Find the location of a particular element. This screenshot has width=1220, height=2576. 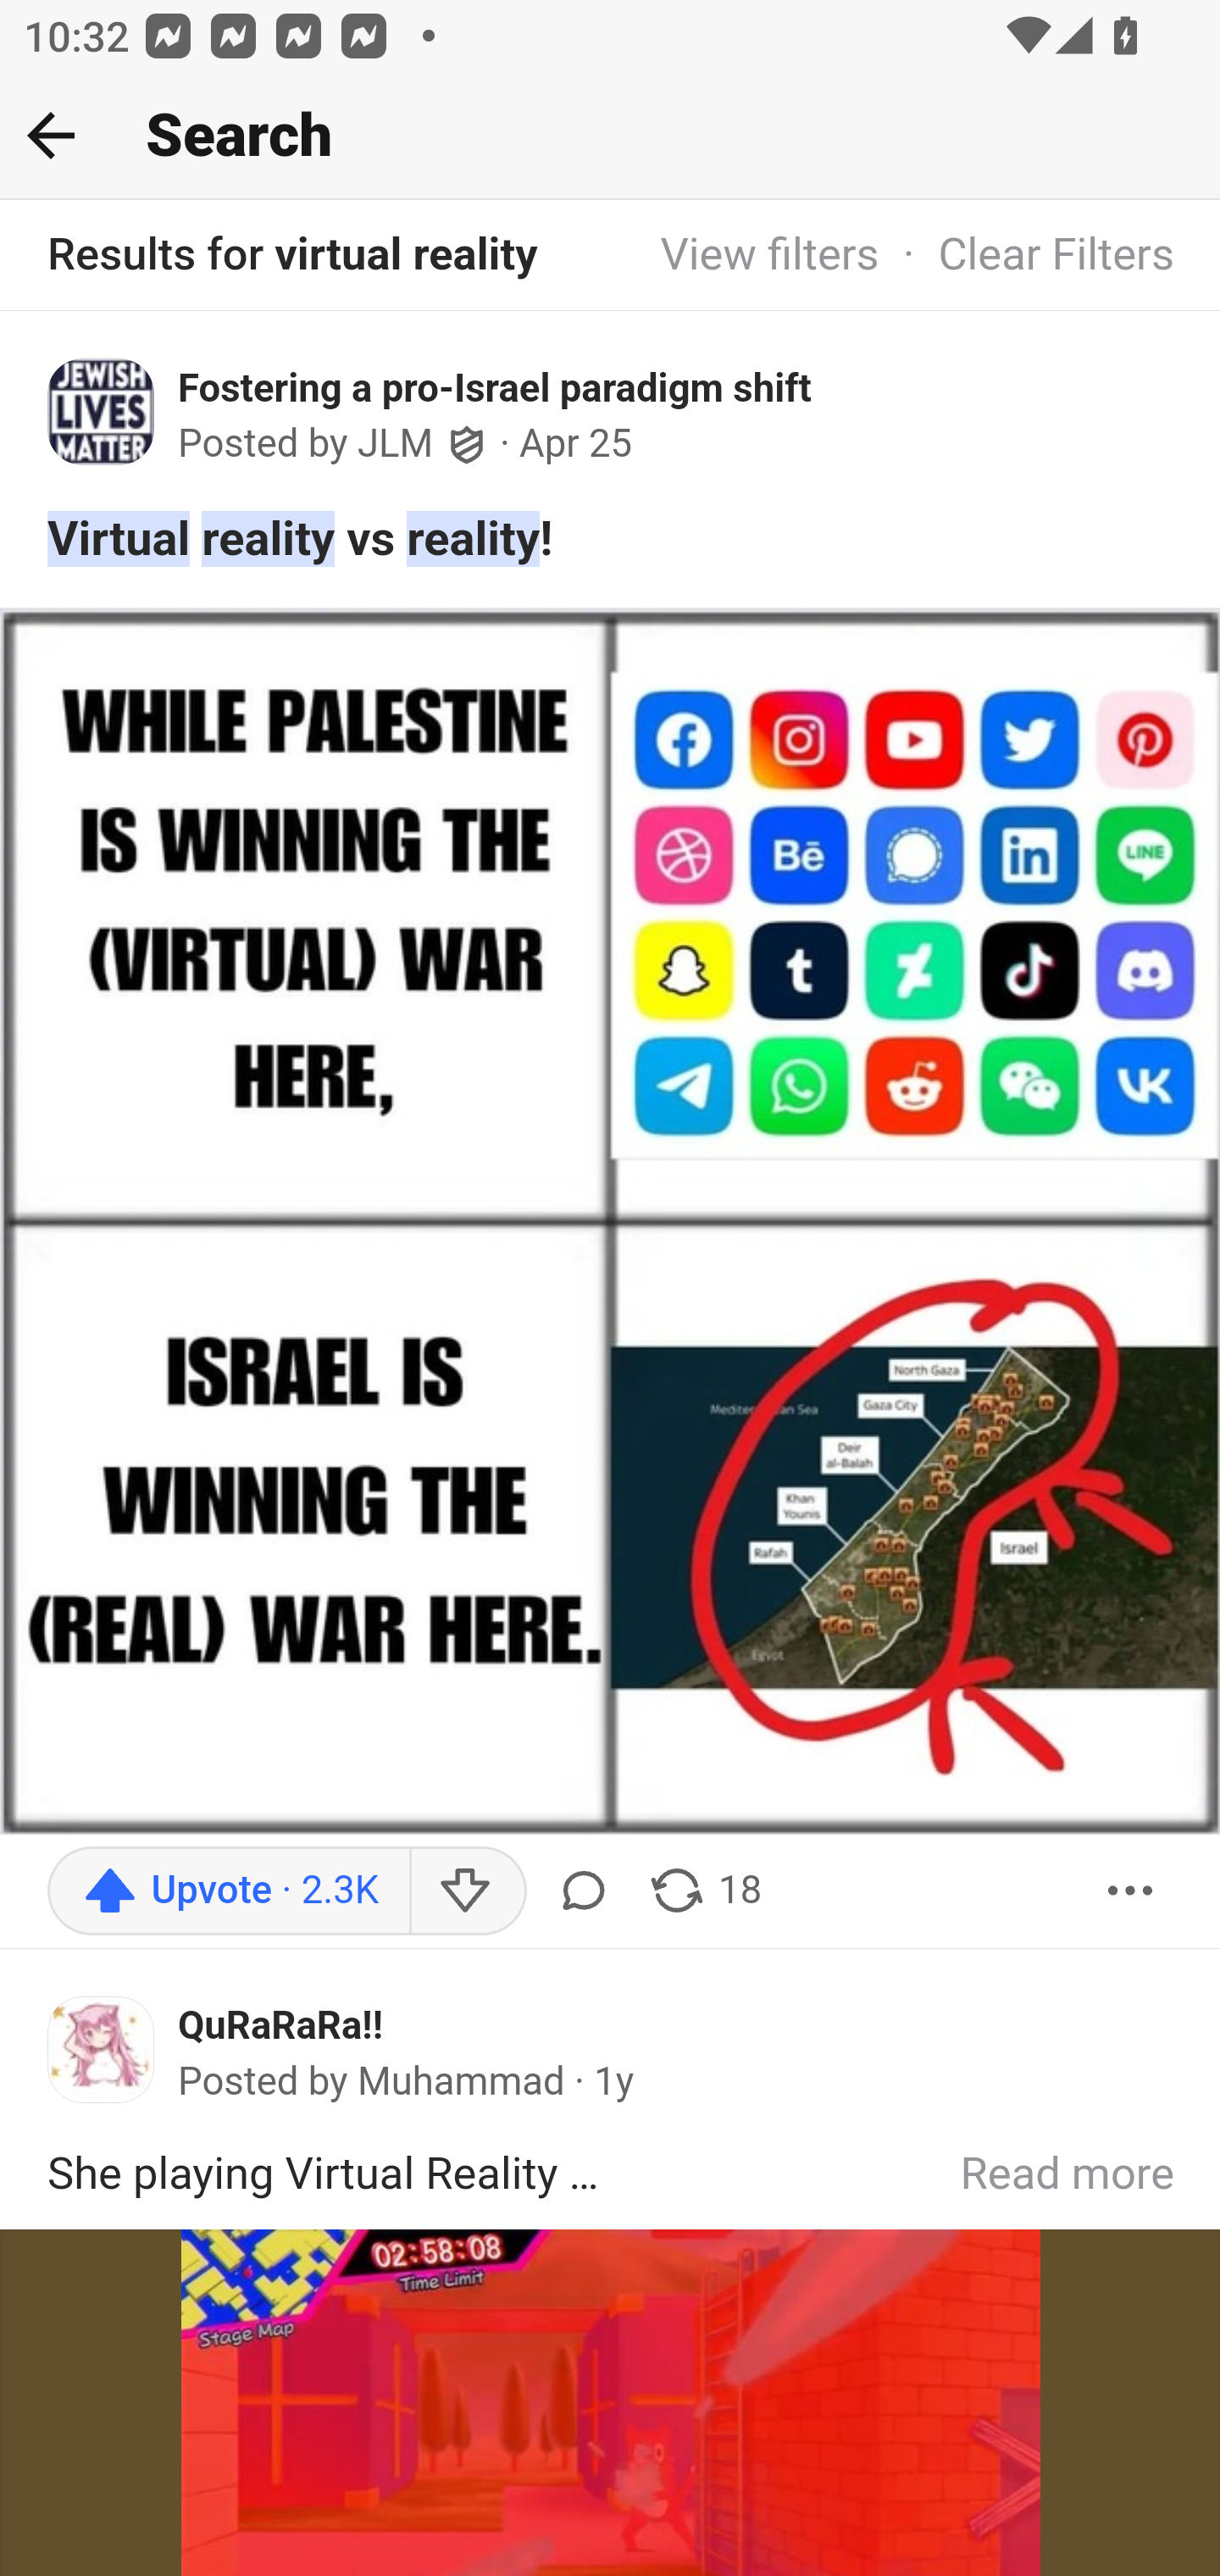

Back Search is located at coordinates (610, 136).